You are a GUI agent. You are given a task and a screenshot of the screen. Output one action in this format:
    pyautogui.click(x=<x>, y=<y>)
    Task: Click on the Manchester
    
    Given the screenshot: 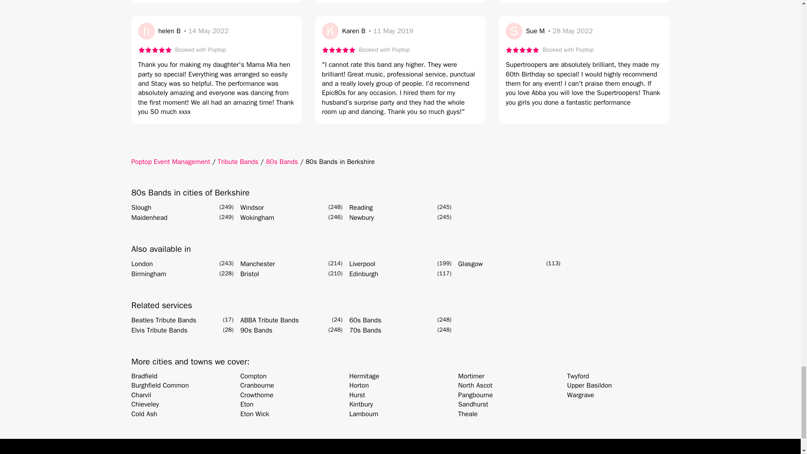 What is the action you would take?
    pyautogui.click(x=258, y=264)
    